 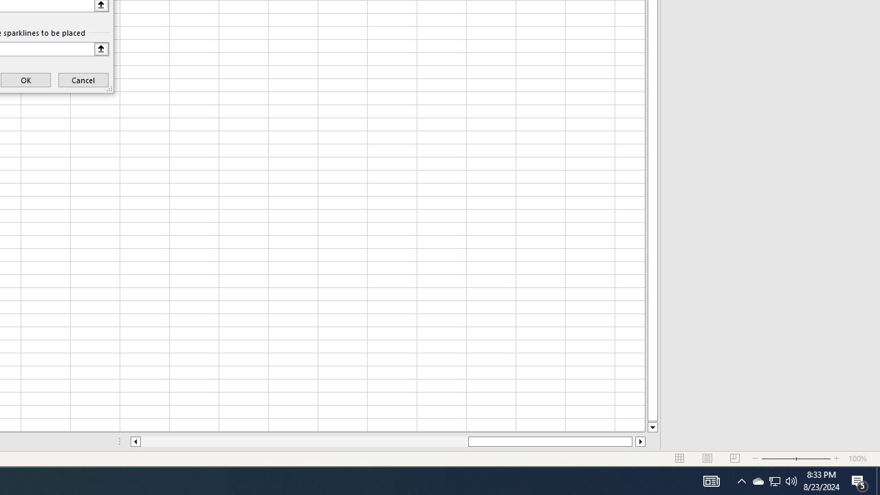 What do you see at coordinates (304, 441) in the screenshot?
I see `Page left` at bounding box center [304, 441].